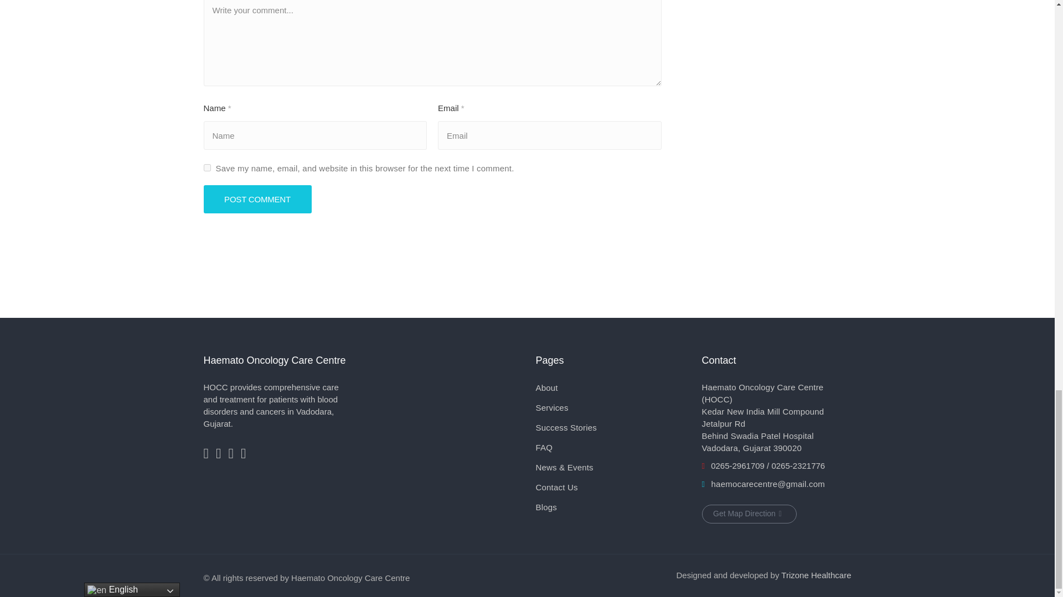  I want to click on Post Comment, so click(257, 199).